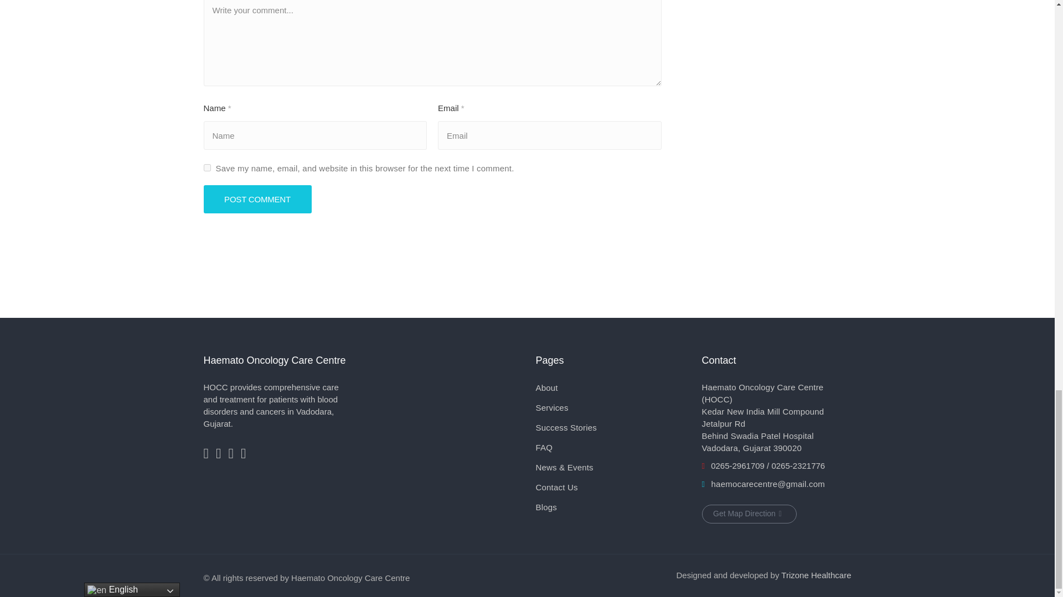  I want to click on Post Comment, so click(257, 199).